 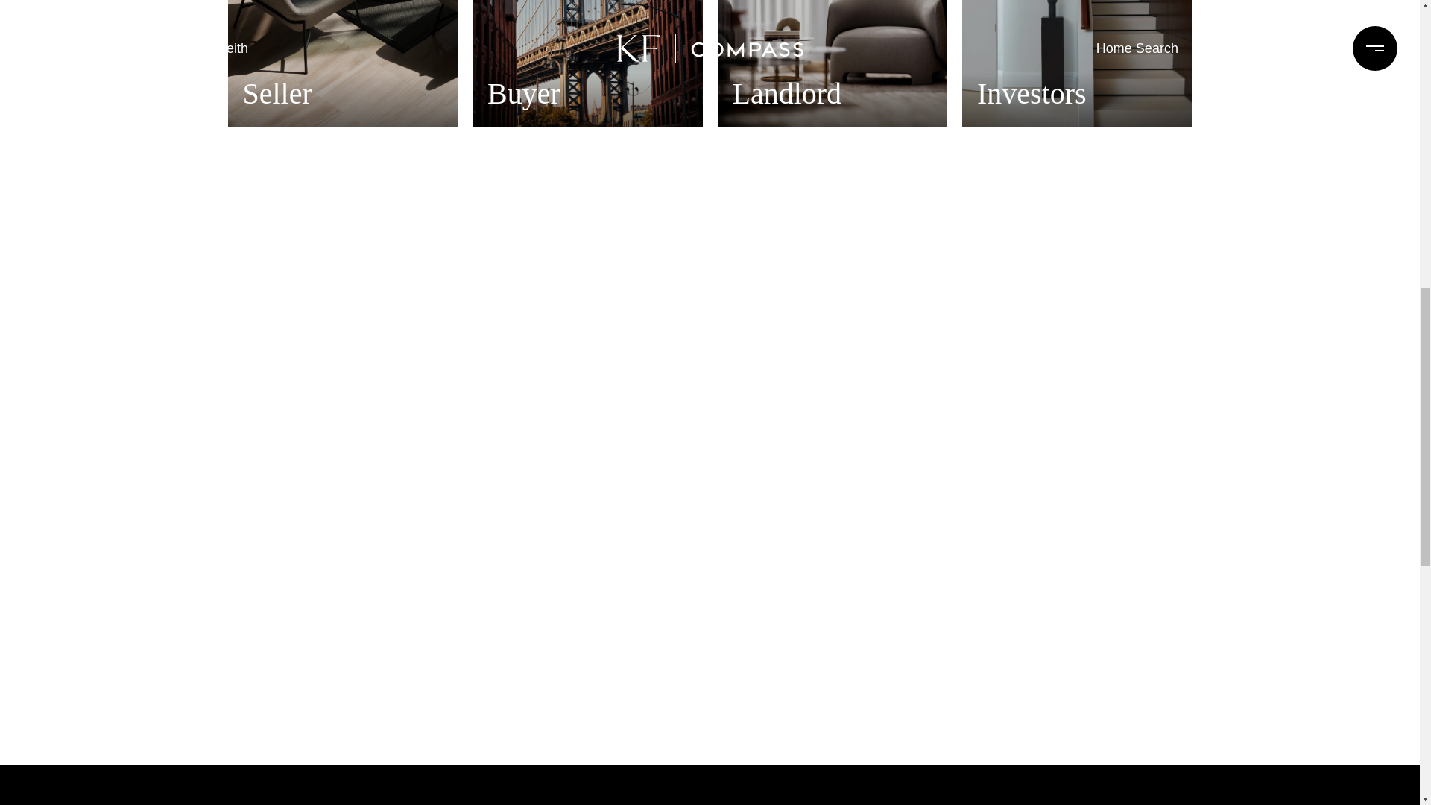 What do you see at coordinates (587, 63) in the screenshot?
I see `Buyer` at bounding box center [587, 63].